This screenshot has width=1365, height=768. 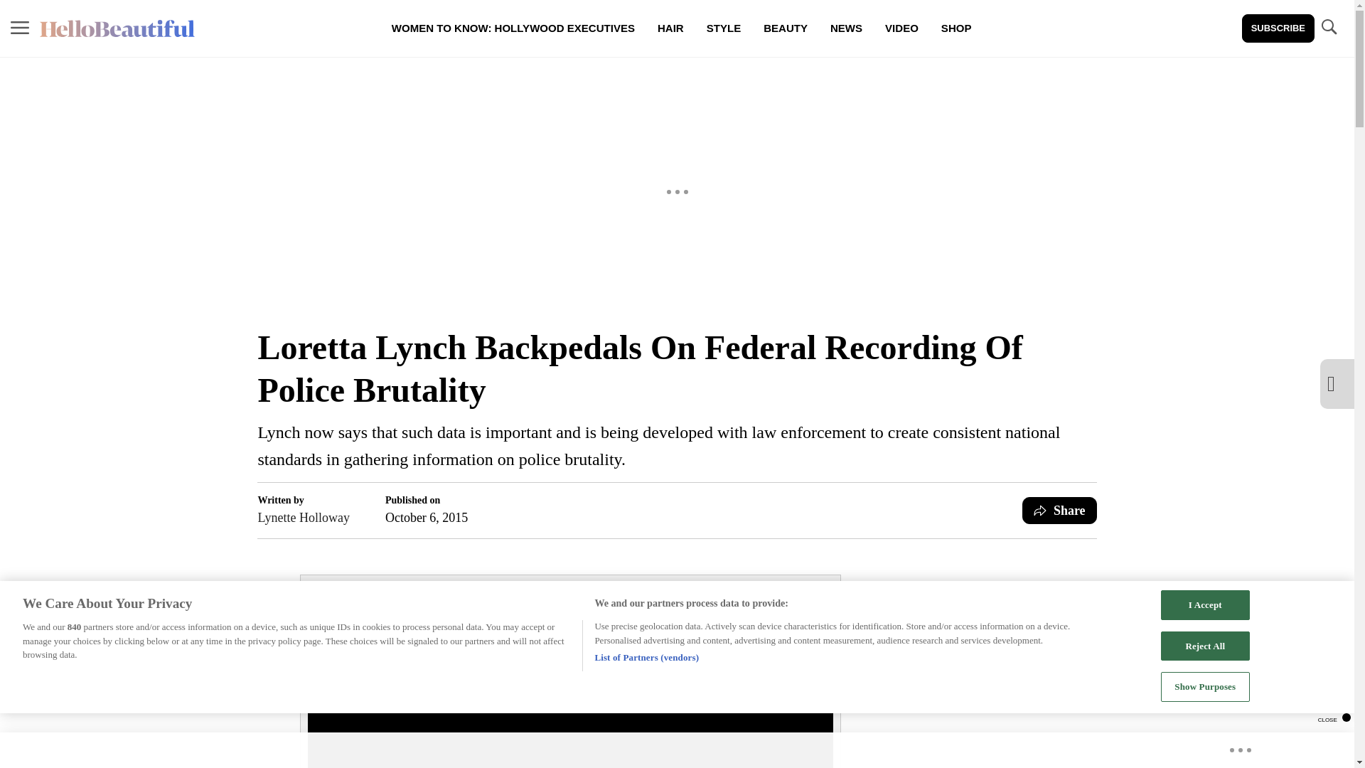 I want to click on SHOP, so click(x=955, y=28).